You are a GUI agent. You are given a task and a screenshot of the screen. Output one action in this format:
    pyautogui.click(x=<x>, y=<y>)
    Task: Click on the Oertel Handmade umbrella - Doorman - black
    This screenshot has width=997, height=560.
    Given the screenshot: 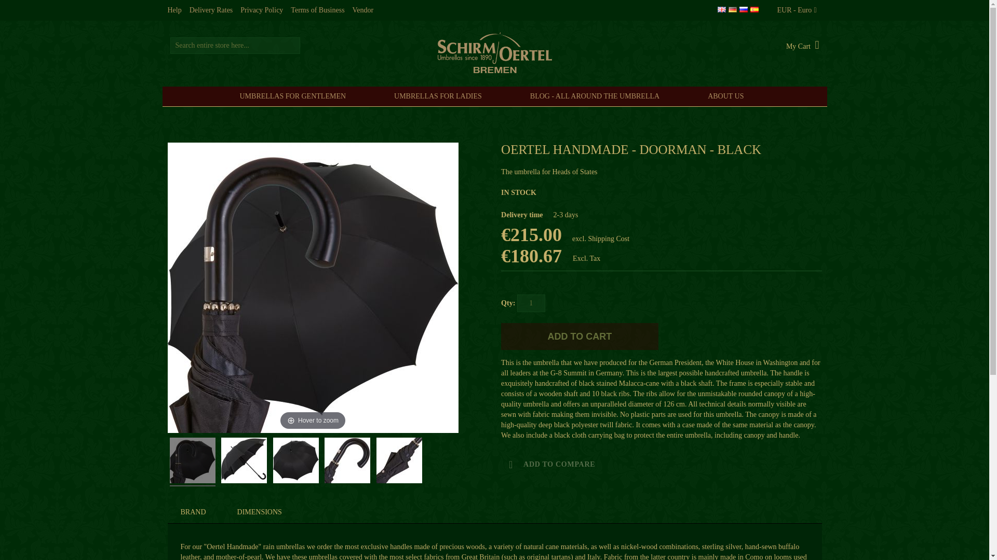 What is the action you would take?
    pyautogui.click(x=399, y=461)
    